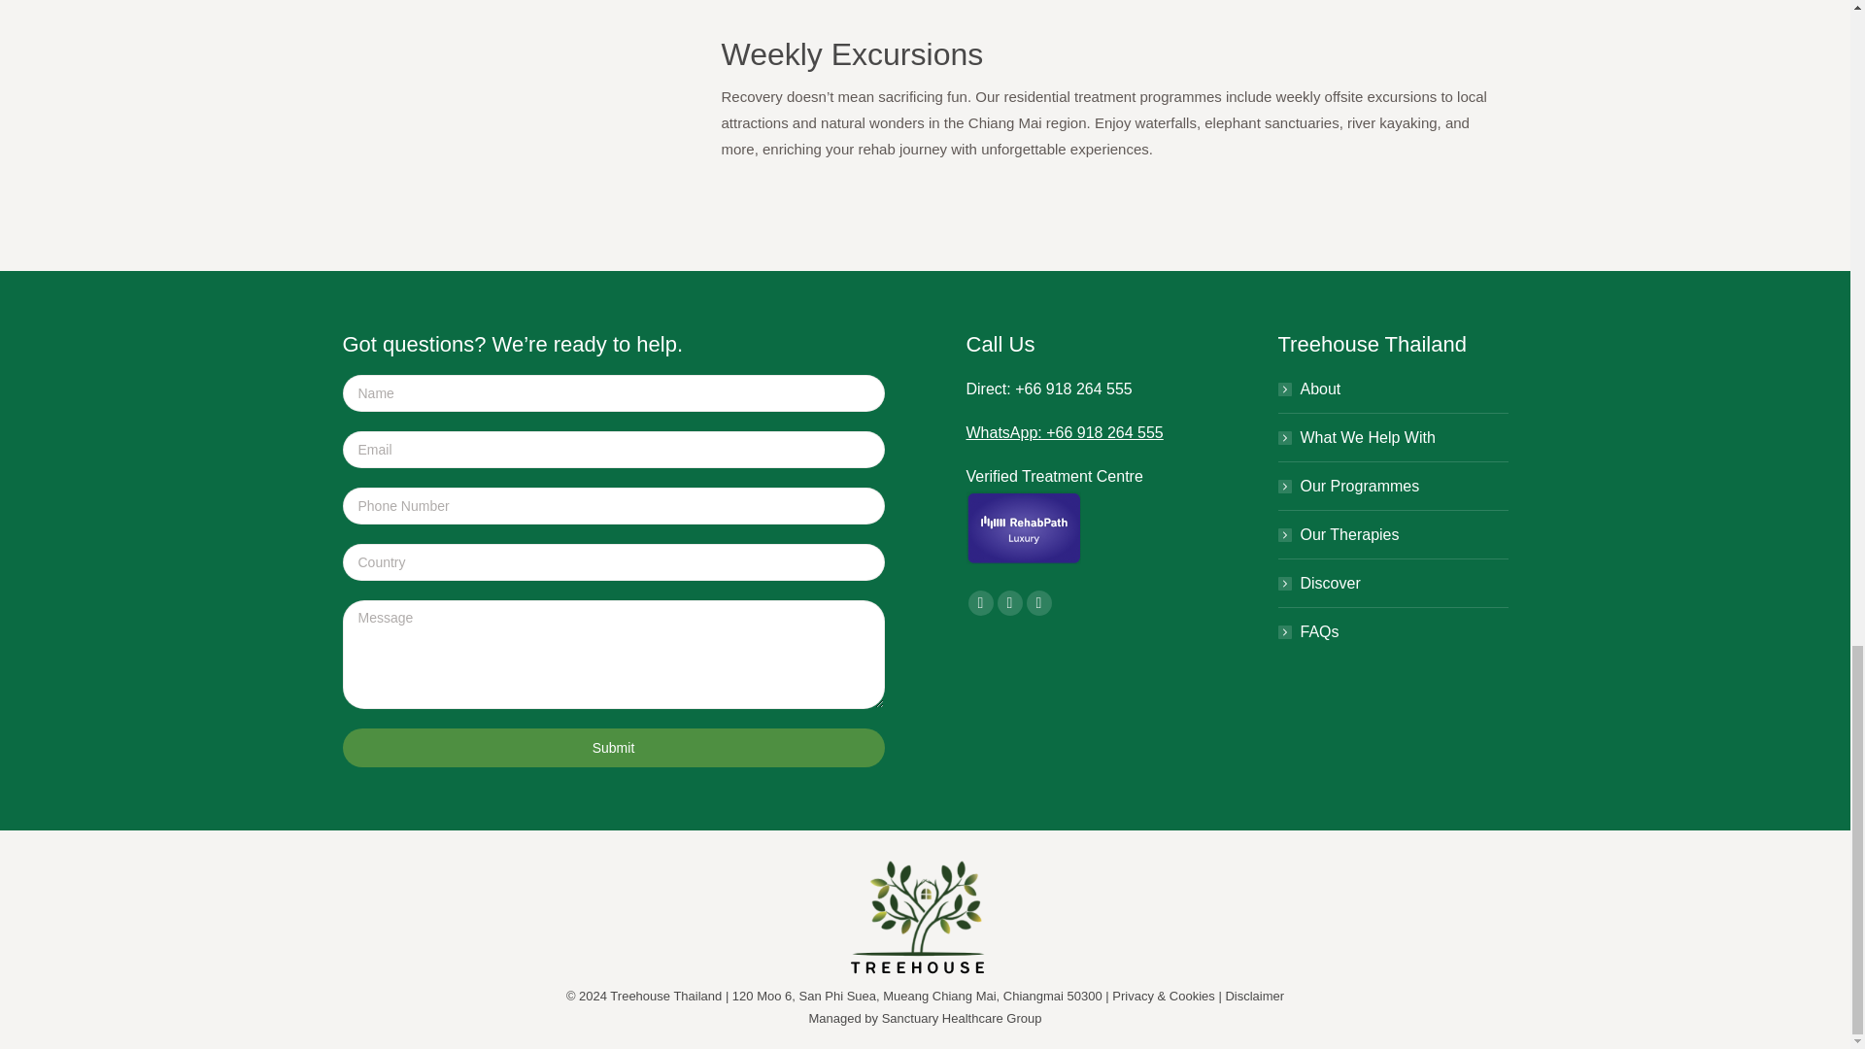  What do you see at coordinates (979, 602) in the screenshot?
I see `Facebook page opens in new window` at bounding box center [979, 602].